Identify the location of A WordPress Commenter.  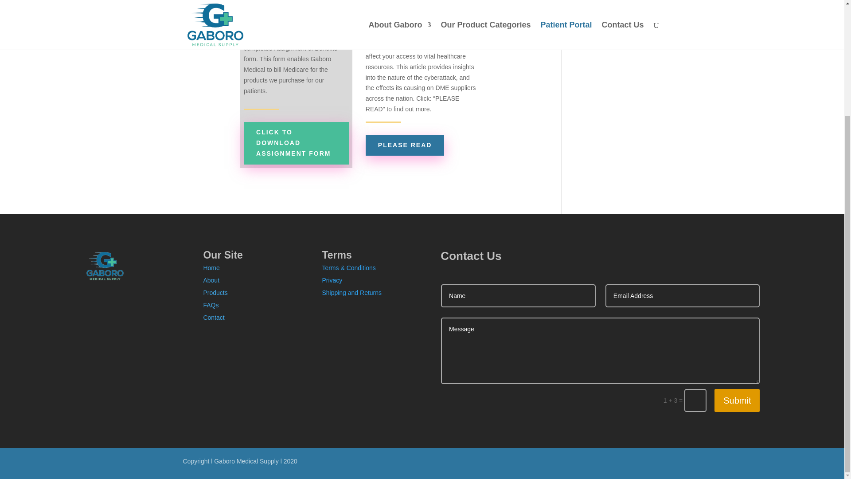
(610, 23).